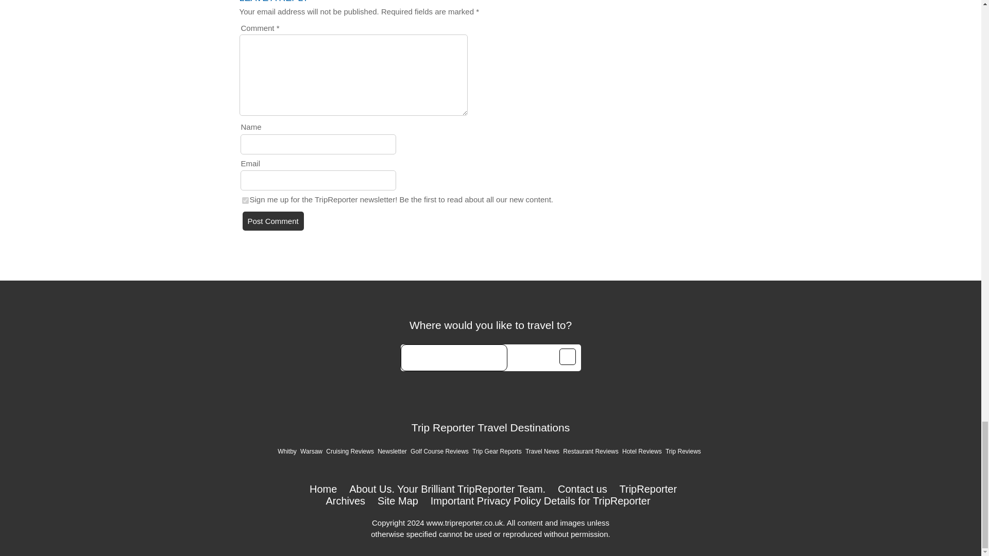  Describe the element at coordinates (273, 221) in the screenshot. I see `Post Comment` at that location.